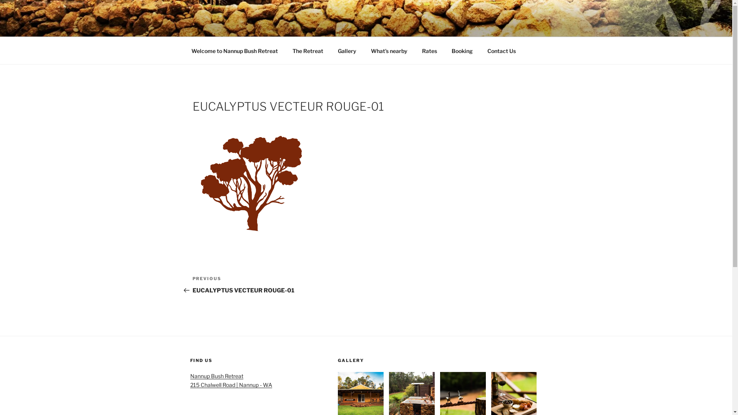 This screenshot has width=738, height=415. Describe the element at coordinates (501, 51) in the screenshot. I see `Contact Us` at that location.